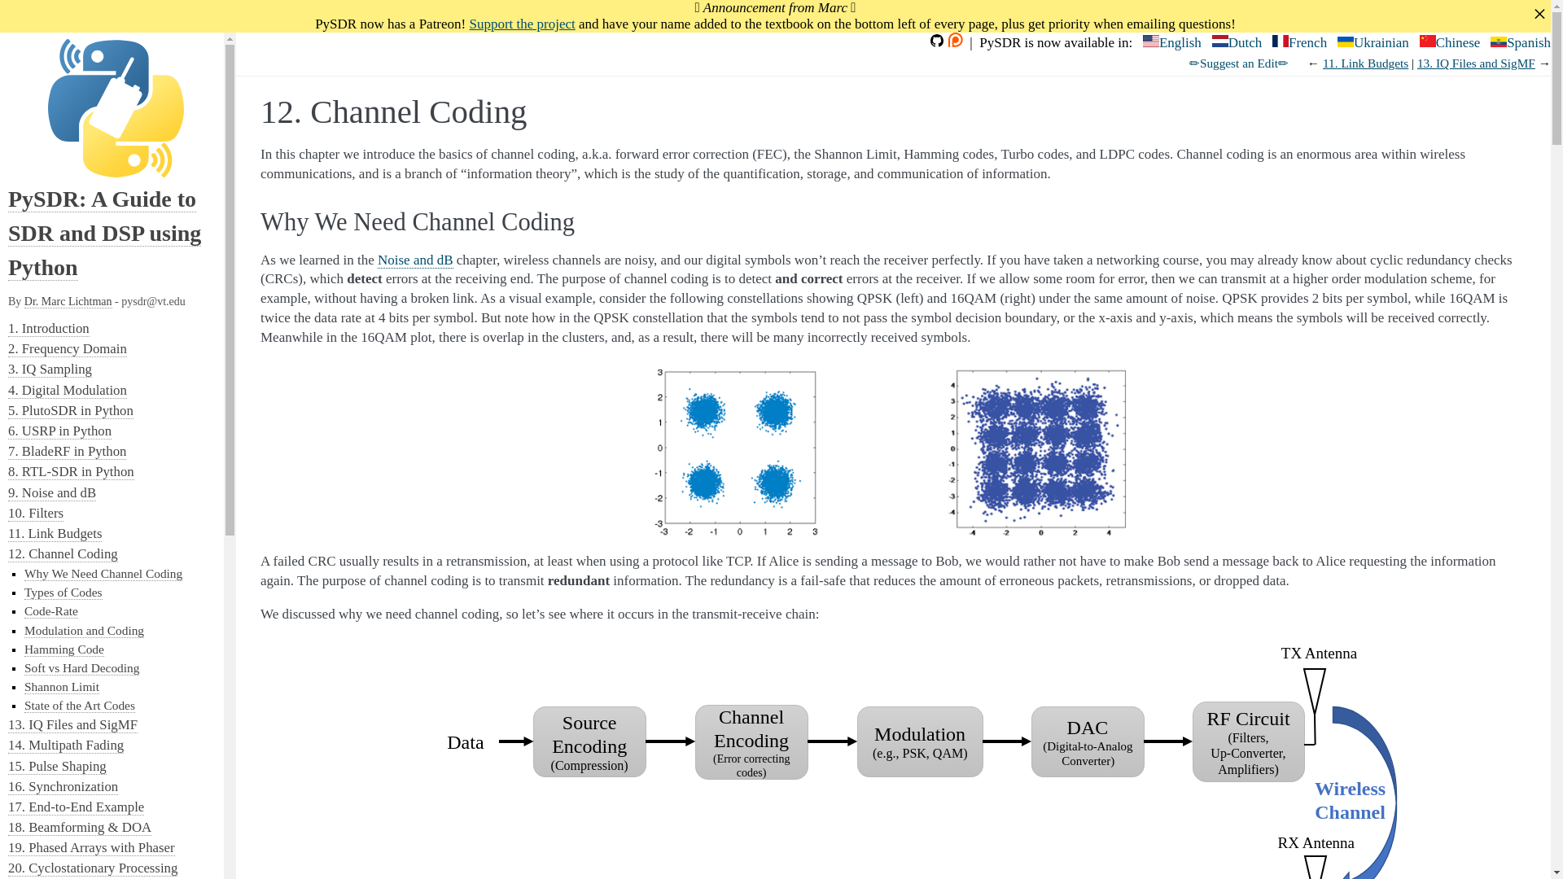  I want to click on 8. RTL-SDR in Python, so click(71, 472).